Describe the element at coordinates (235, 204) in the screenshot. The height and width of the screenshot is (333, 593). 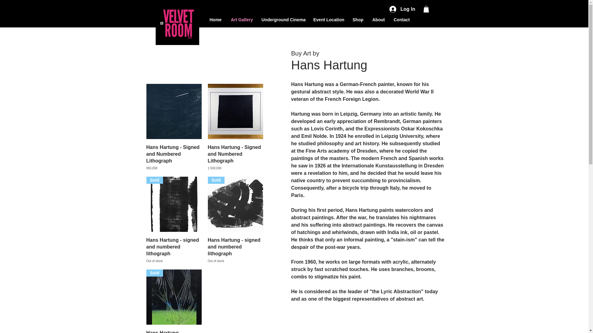
I see `Sold` at that location.